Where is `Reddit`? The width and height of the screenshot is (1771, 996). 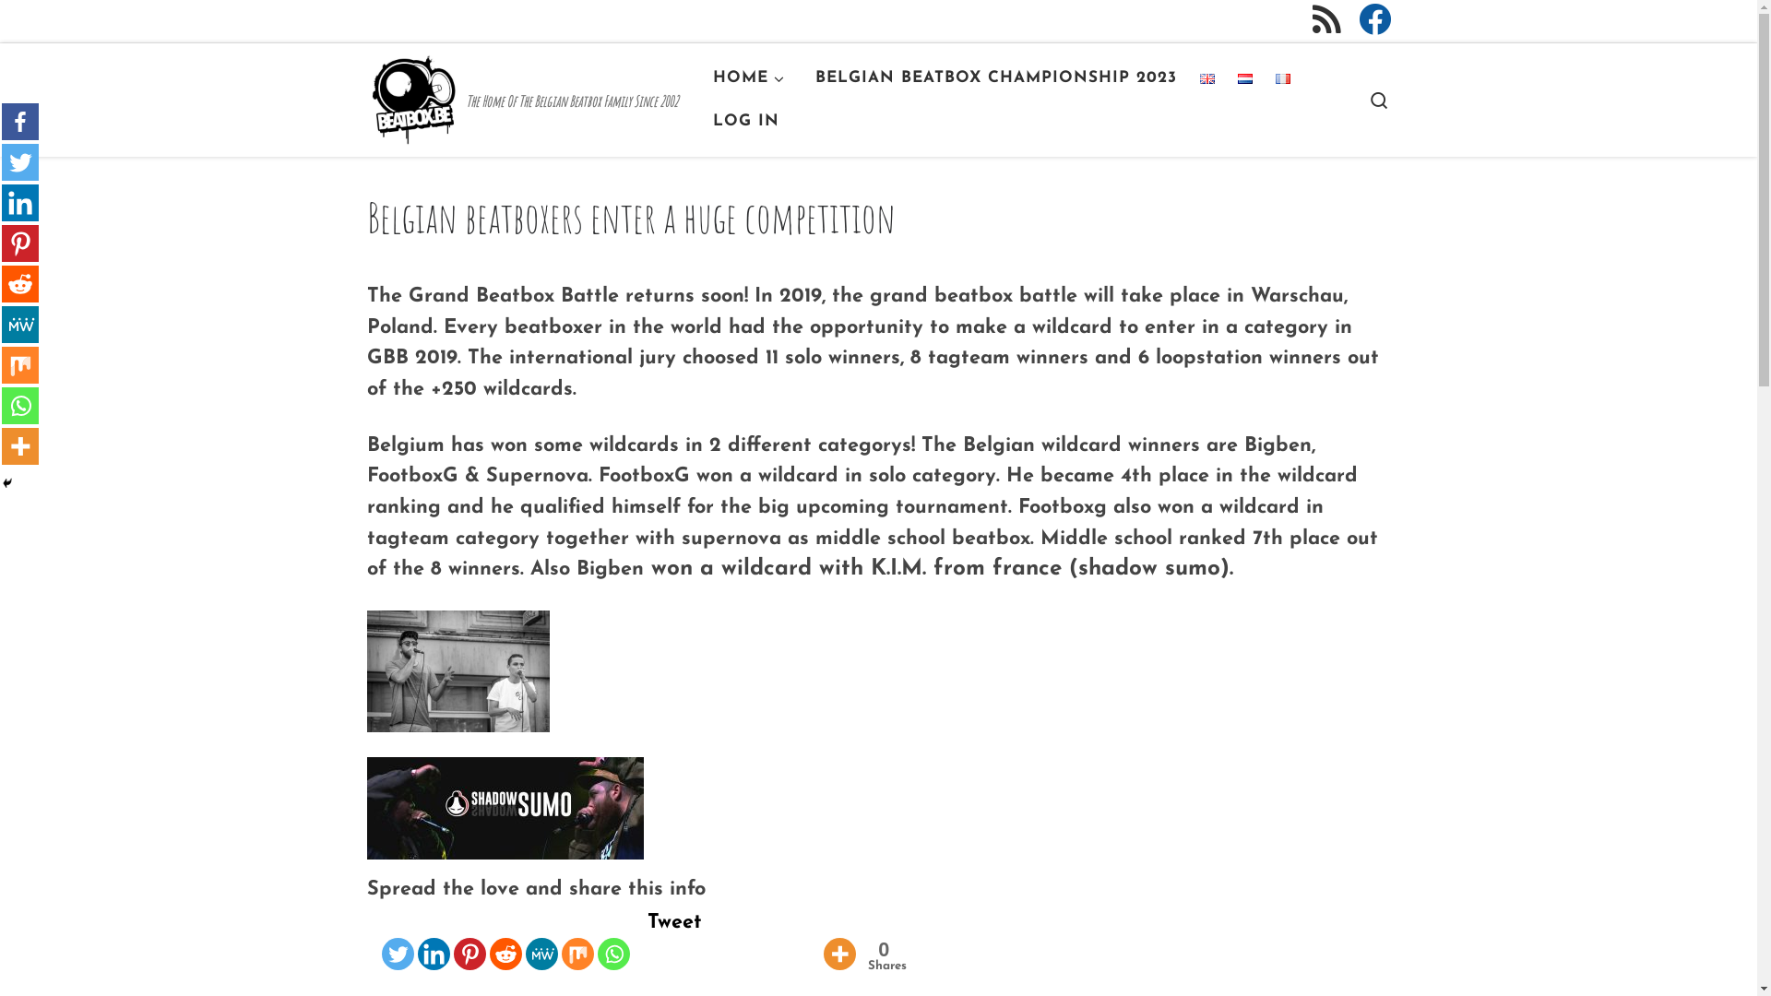
Reddit is located at coordinates (20, 284).